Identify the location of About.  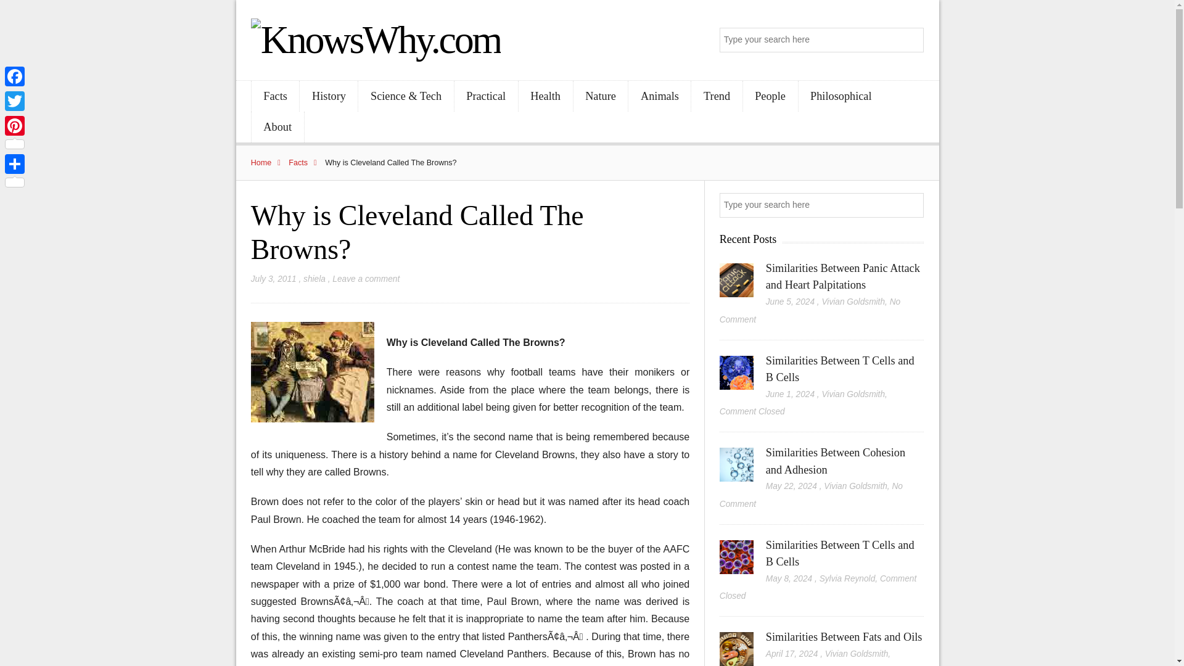
(277, 127).